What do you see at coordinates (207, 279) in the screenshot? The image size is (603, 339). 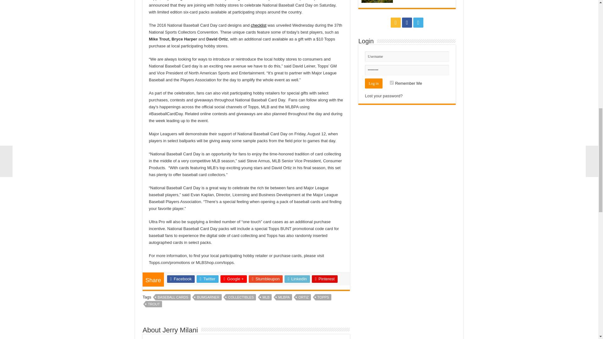 I see `Twitter` at bounding box center [207, 279].